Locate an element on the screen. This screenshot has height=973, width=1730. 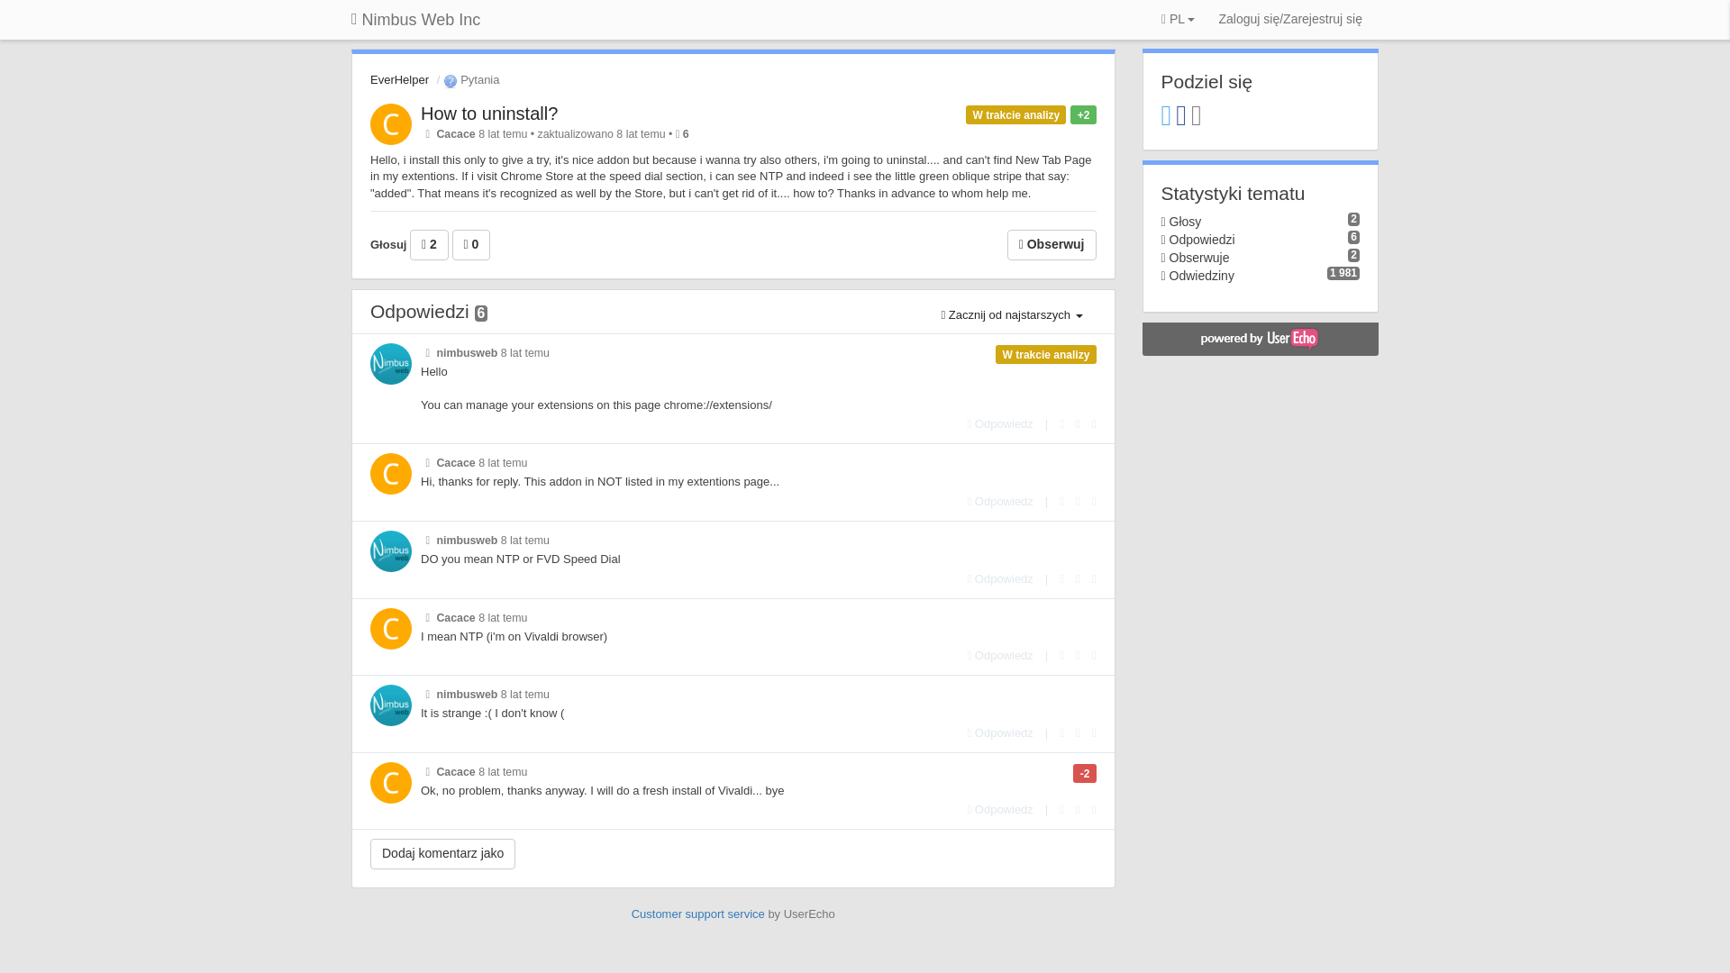
How to uninstall? is located at coordinates (488, 114).